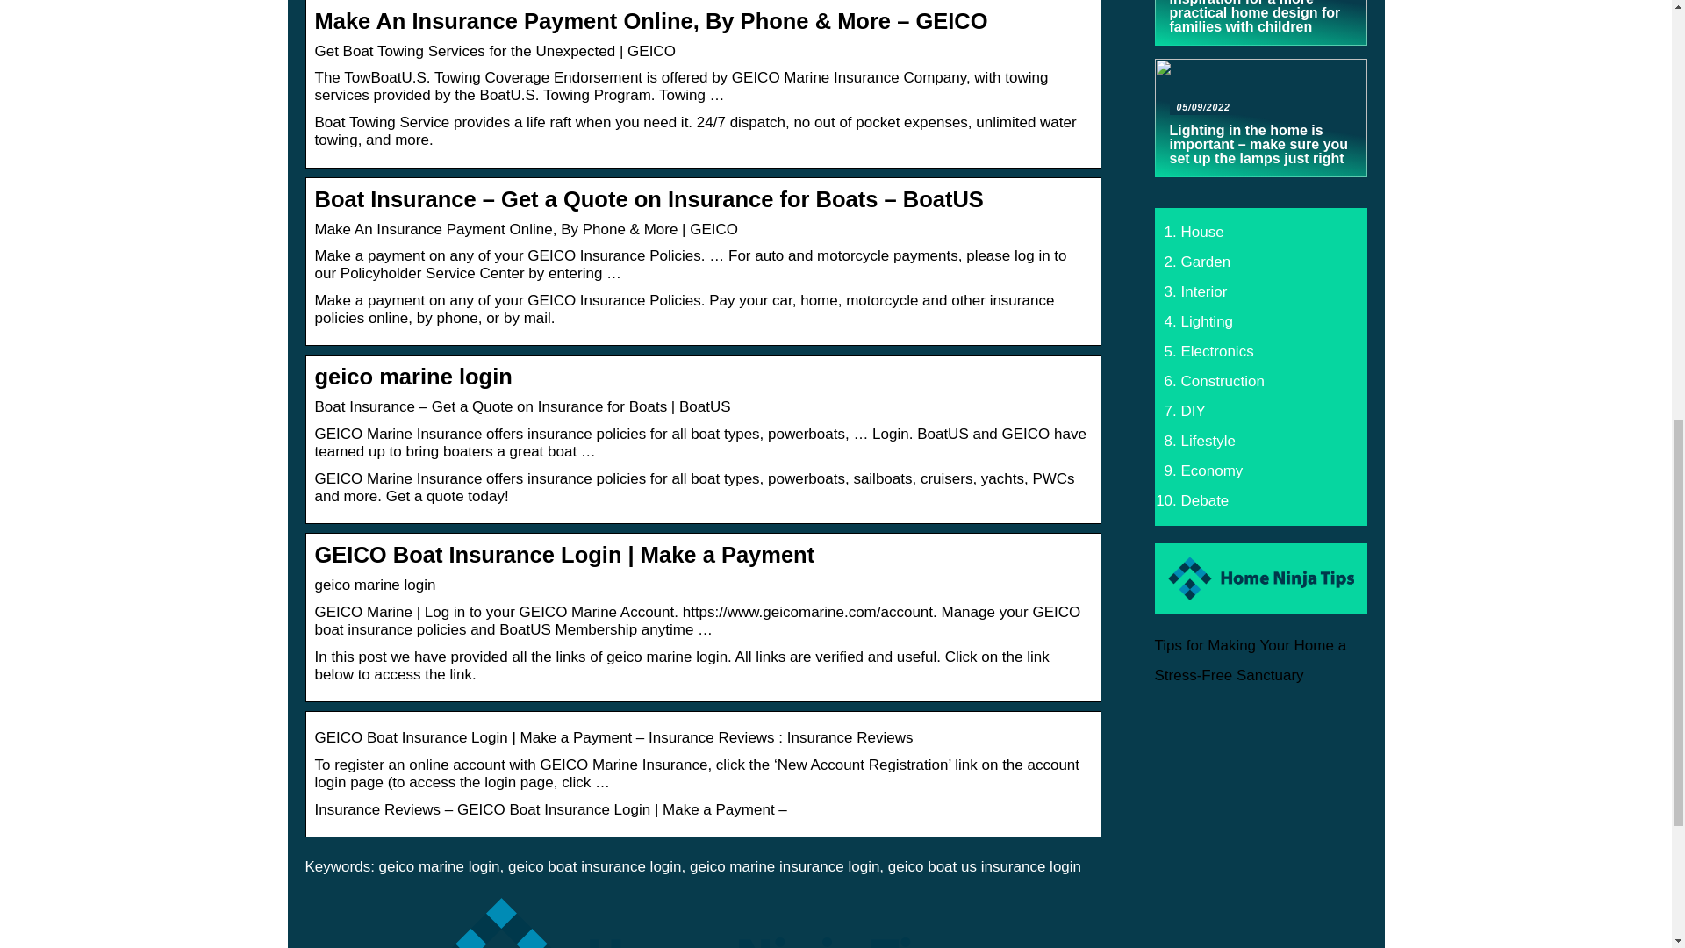 The width and height of the screenshot is (1685, 948). What do you see at coordinates (1216, 351) in the screenshot?
I see `Electronics` at bounding box center [1216, 351].